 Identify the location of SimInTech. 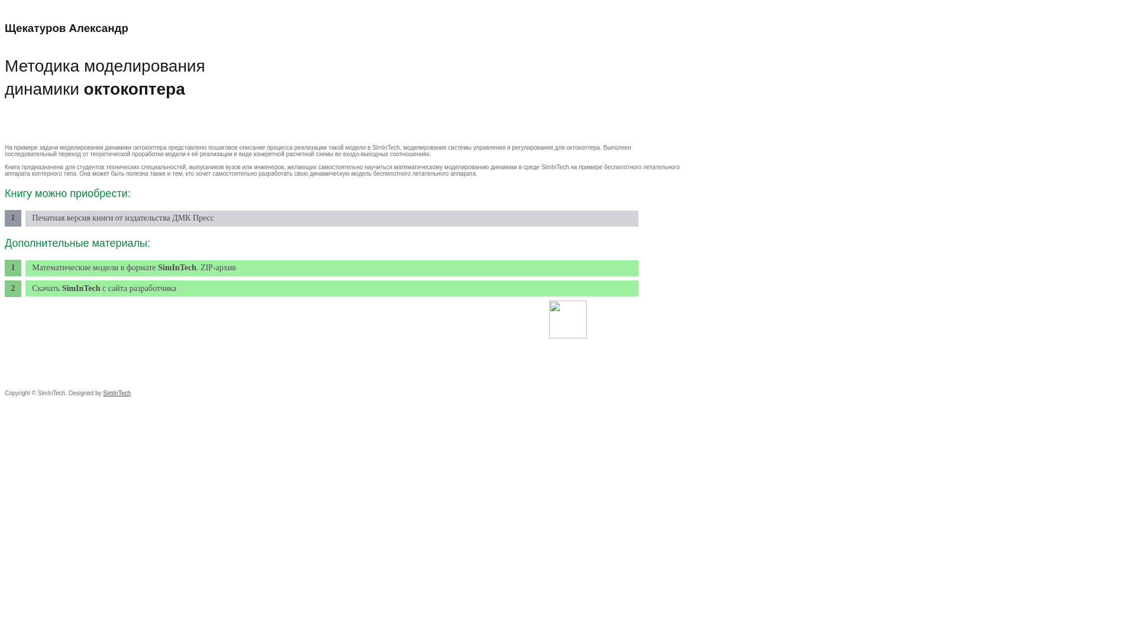
(117, 393).